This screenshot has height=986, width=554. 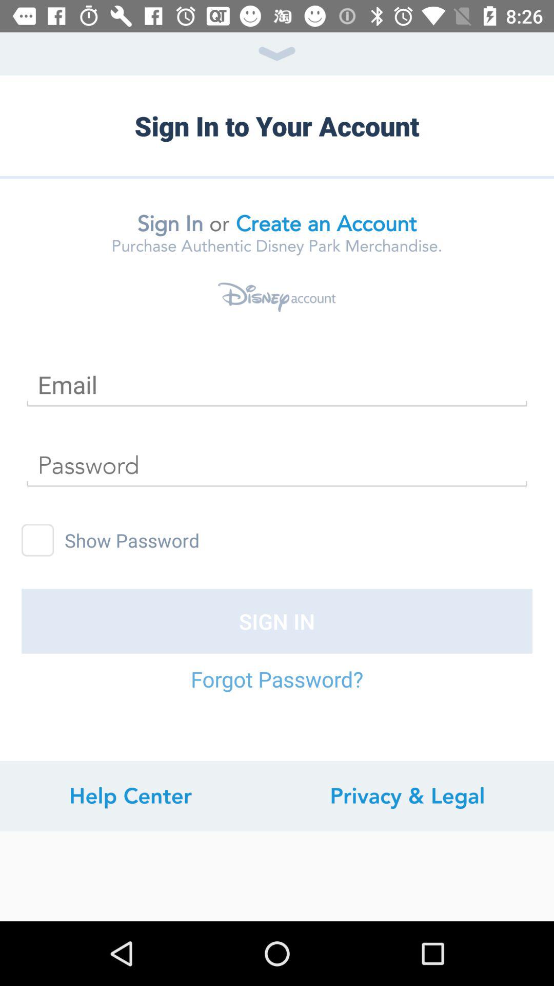 I want to click on turn on the item next to  or  icon, so click(x=326, y=223).